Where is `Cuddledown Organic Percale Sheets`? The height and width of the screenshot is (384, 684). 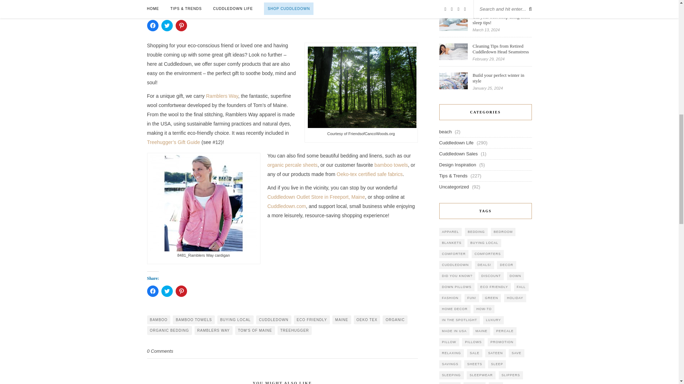 Cuddledown Organic Percale Sheets is located at coordinates (292, 165).